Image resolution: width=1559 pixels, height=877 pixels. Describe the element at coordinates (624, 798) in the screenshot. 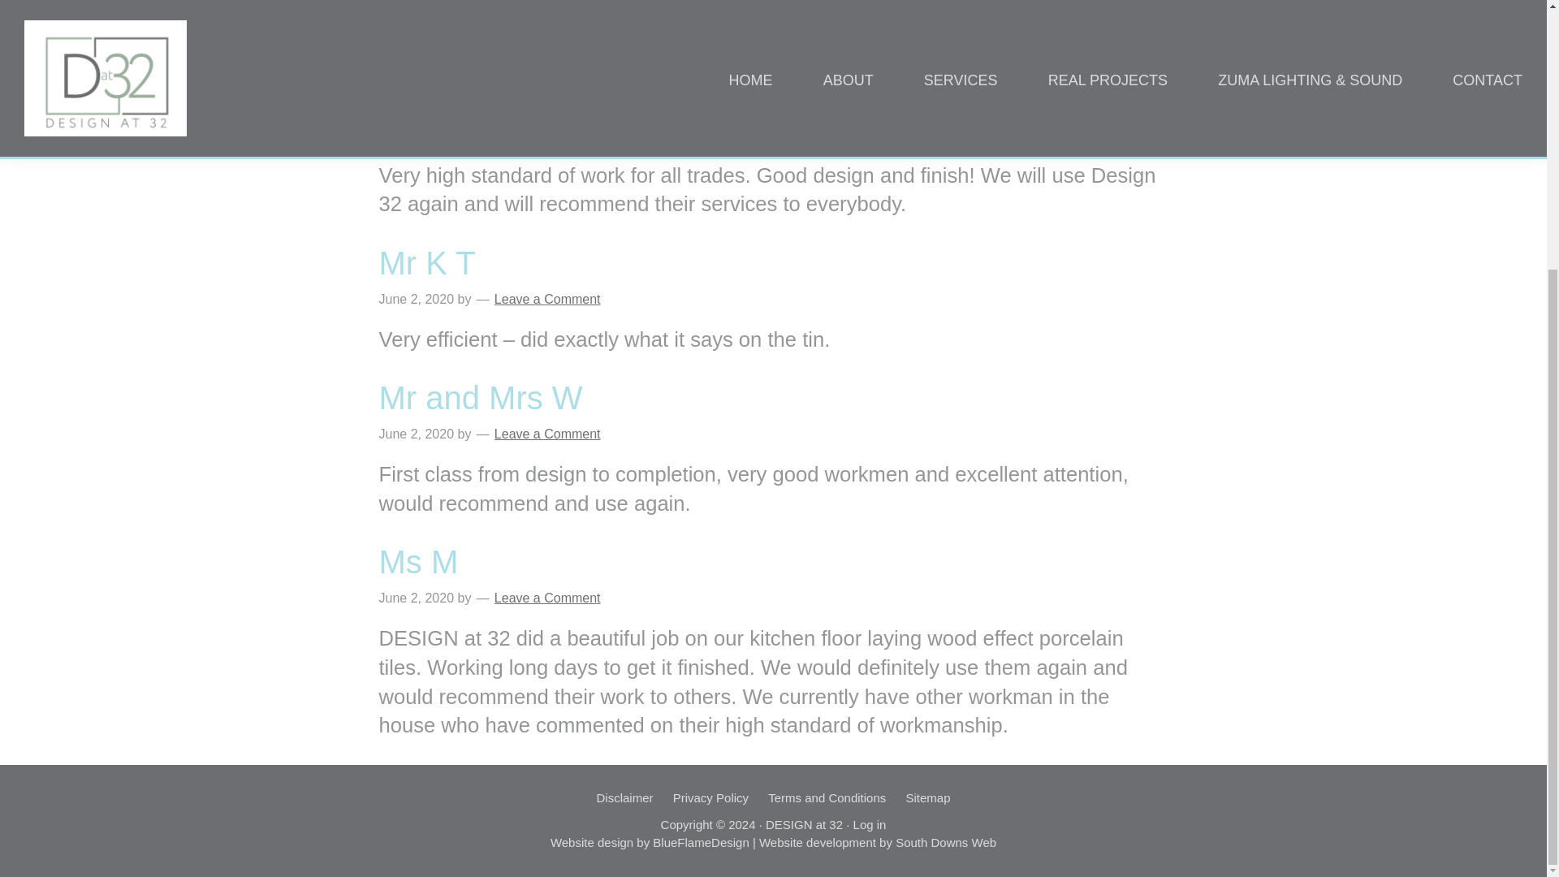

I see `Disclaimer` at that location.